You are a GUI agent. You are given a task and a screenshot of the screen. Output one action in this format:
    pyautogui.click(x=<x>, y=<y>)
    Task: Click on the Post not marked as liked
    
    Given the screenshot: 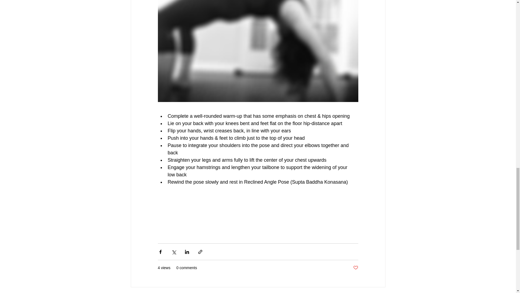 What is the action you would take?
    pyautogui.click(x=355, y=268)
    